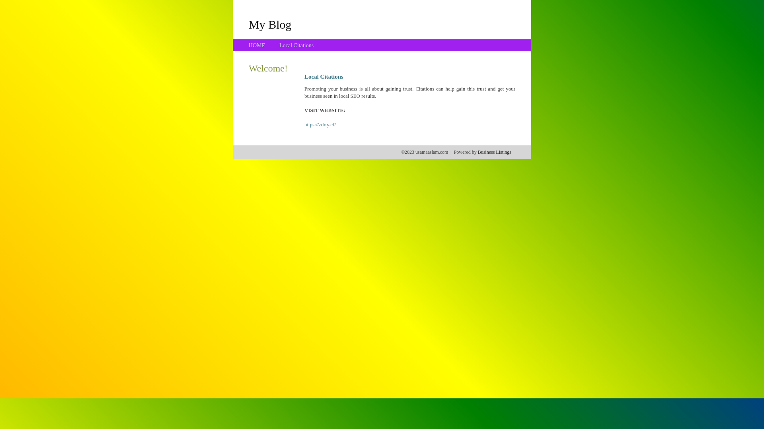 The width and height of the screenshot is (764, 429). I want to click on https://zdrty.cf/, so click(320, 125).